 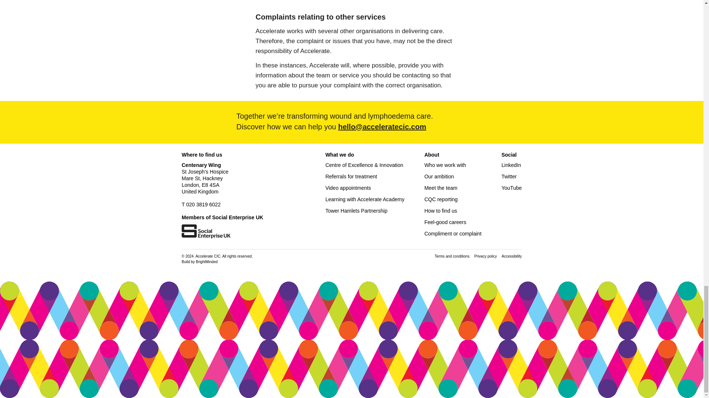 What do you see at coordinates (441, 188) in the screenshot?
I see `Meet the team` at bounding box center [441, 188].